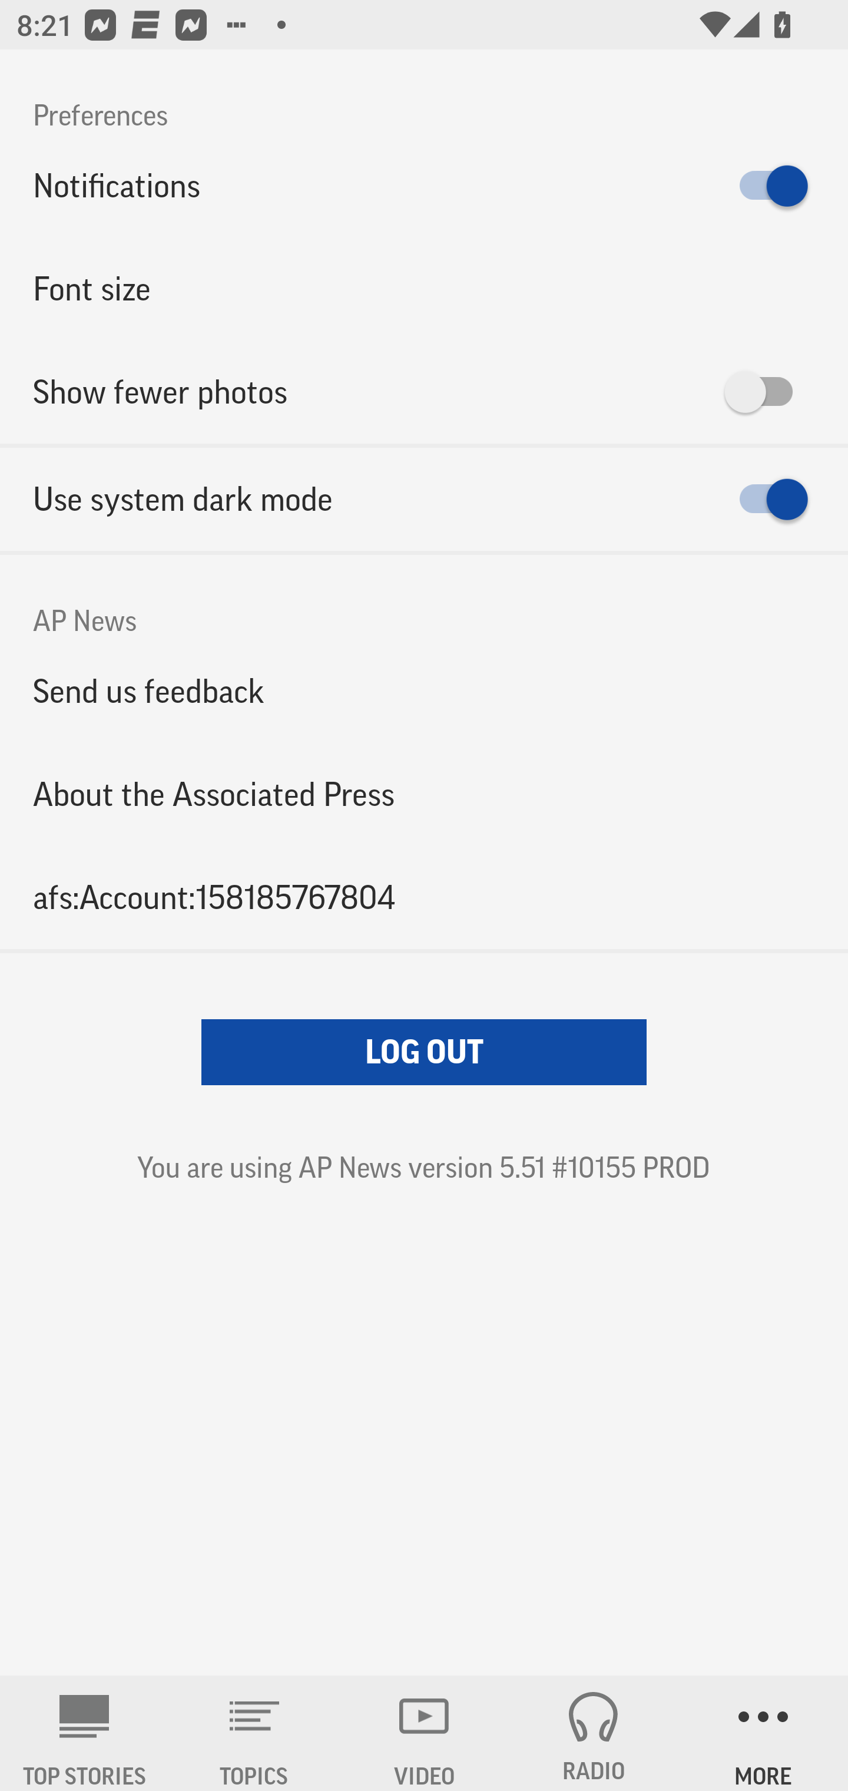 Image resolution: width=848 pixels, height=1791 pixels. What do you see at coordinates (424, 1052) in the screenshot?
I see `LOG OUT` at bounding box center [424, 1052].